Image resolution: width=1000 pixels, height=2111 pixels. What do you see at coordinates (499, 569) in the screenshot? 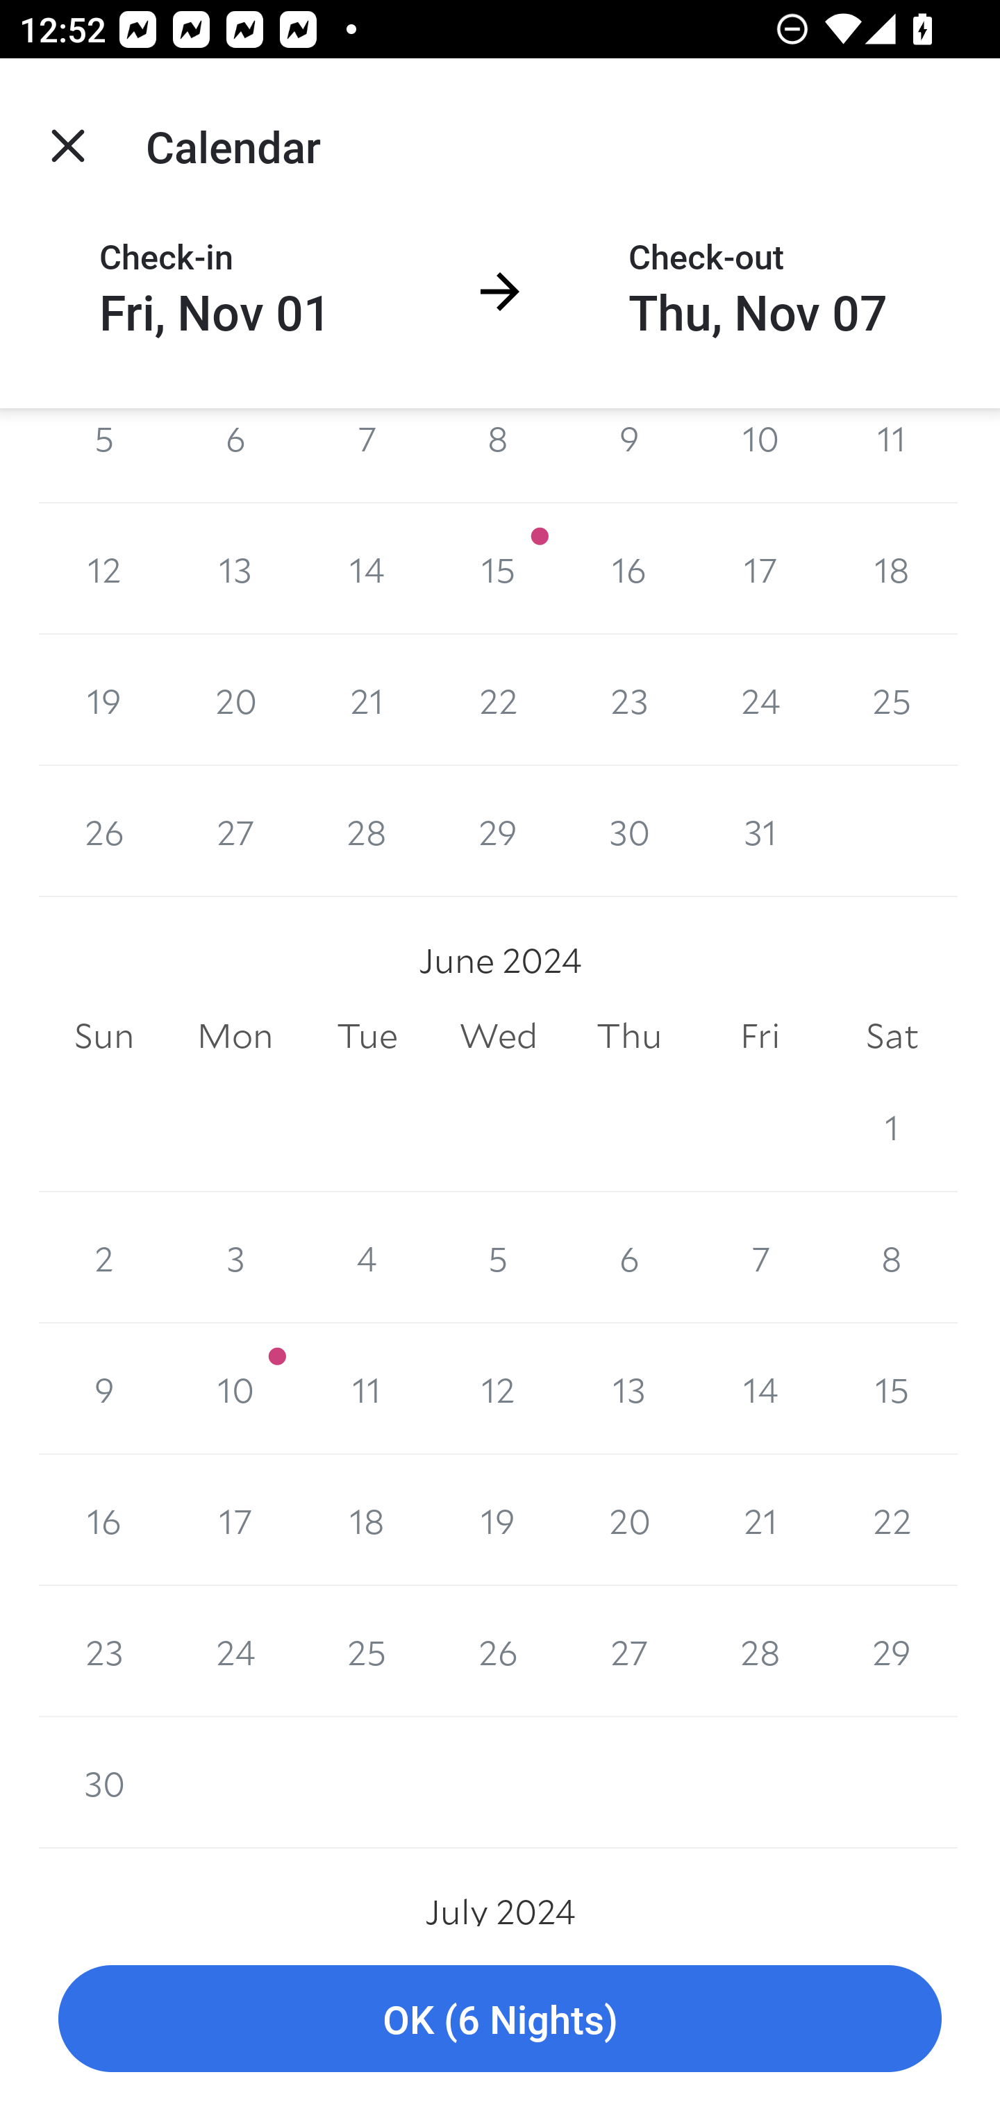
I see `15 15 May 2024` at bounding box center [499, 569].